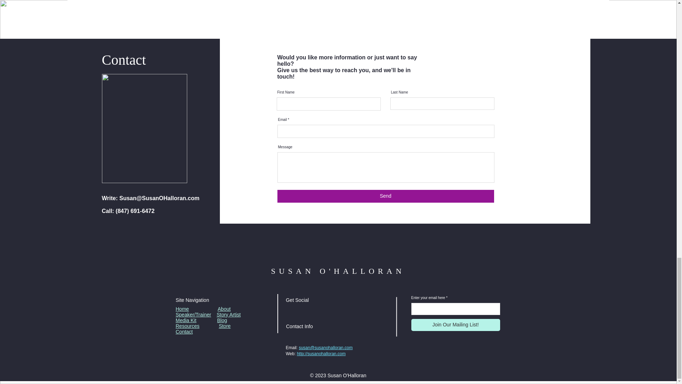  What do you see at coordinates (385, 196) in the screenshot?
I see `Send` at bounding box center [385, 196].